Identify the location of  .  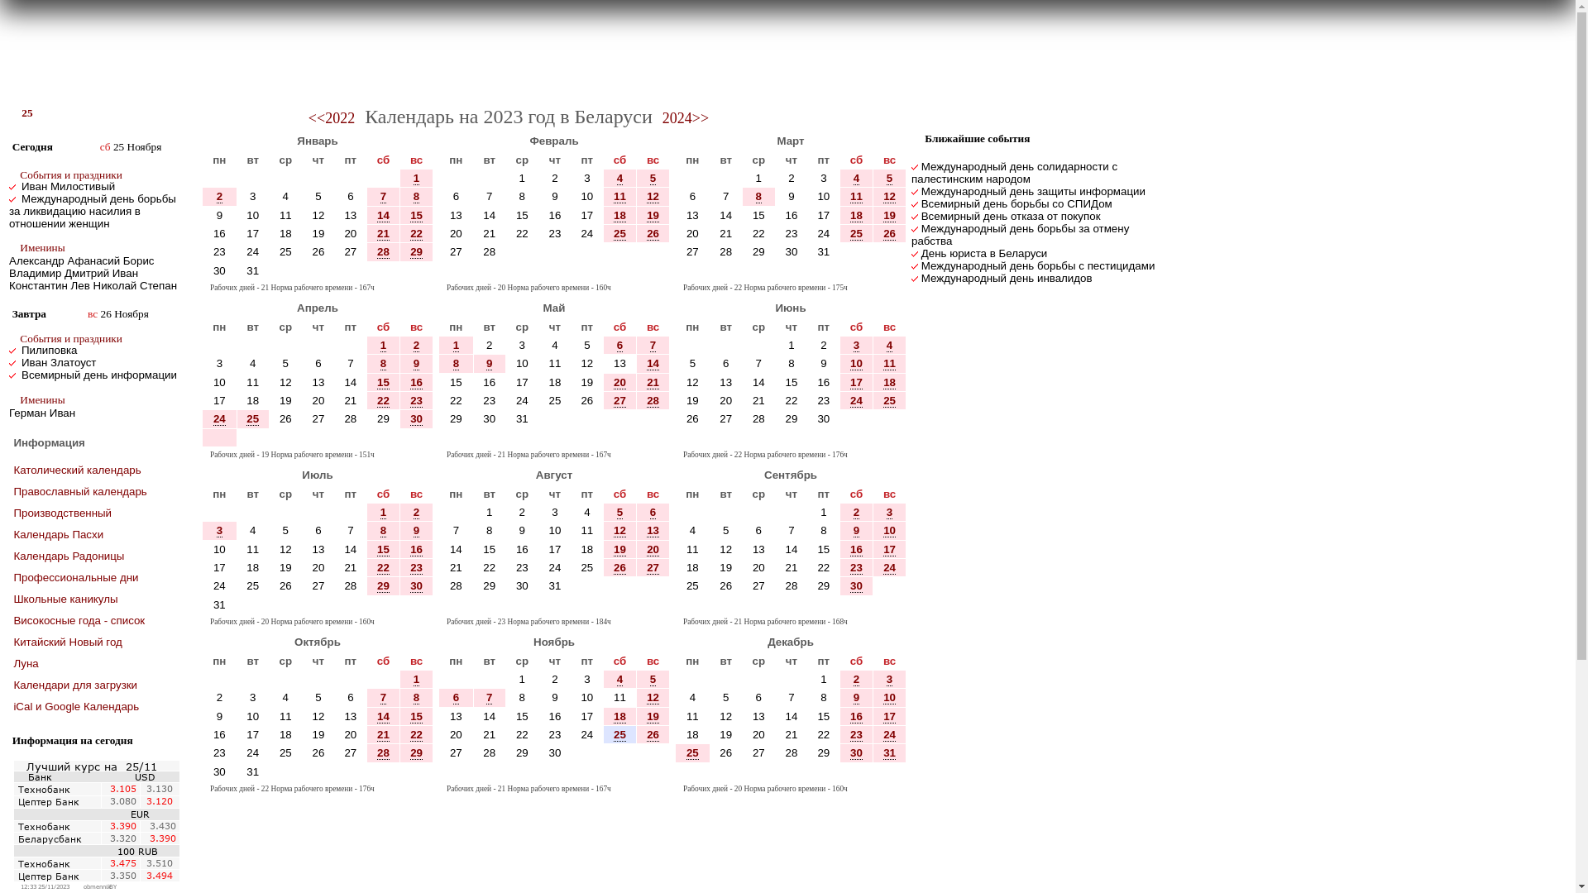
(759, 346).